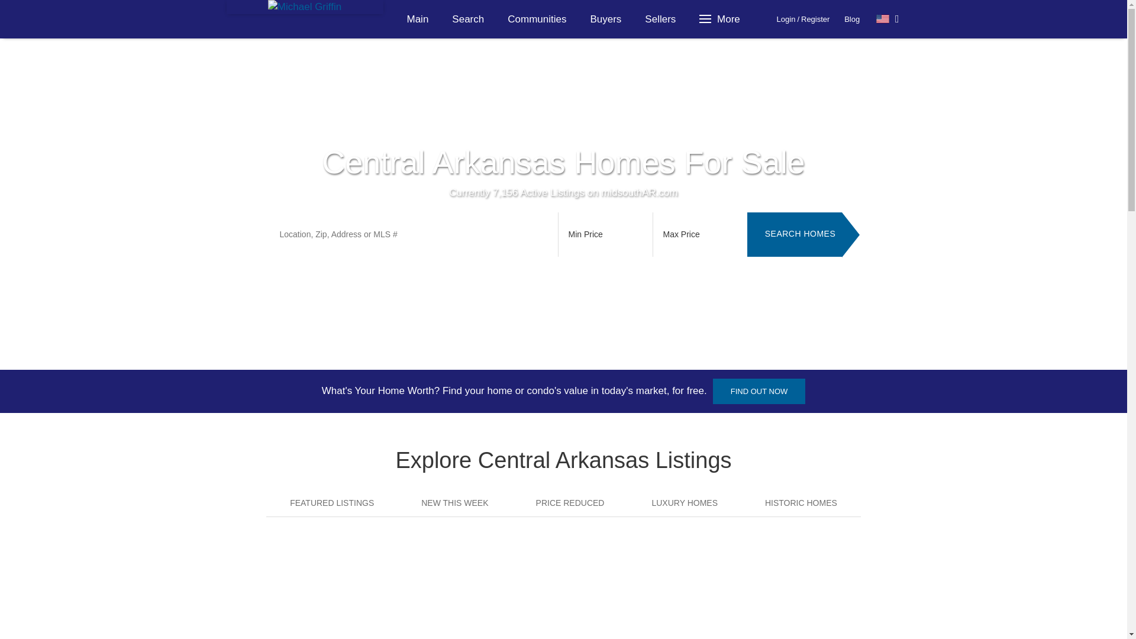 This screenshot has height=639, width=1136. What do you see at coordinates (418, 19) in the screenshot?
I see `Main` at bounding box center [418, 19].